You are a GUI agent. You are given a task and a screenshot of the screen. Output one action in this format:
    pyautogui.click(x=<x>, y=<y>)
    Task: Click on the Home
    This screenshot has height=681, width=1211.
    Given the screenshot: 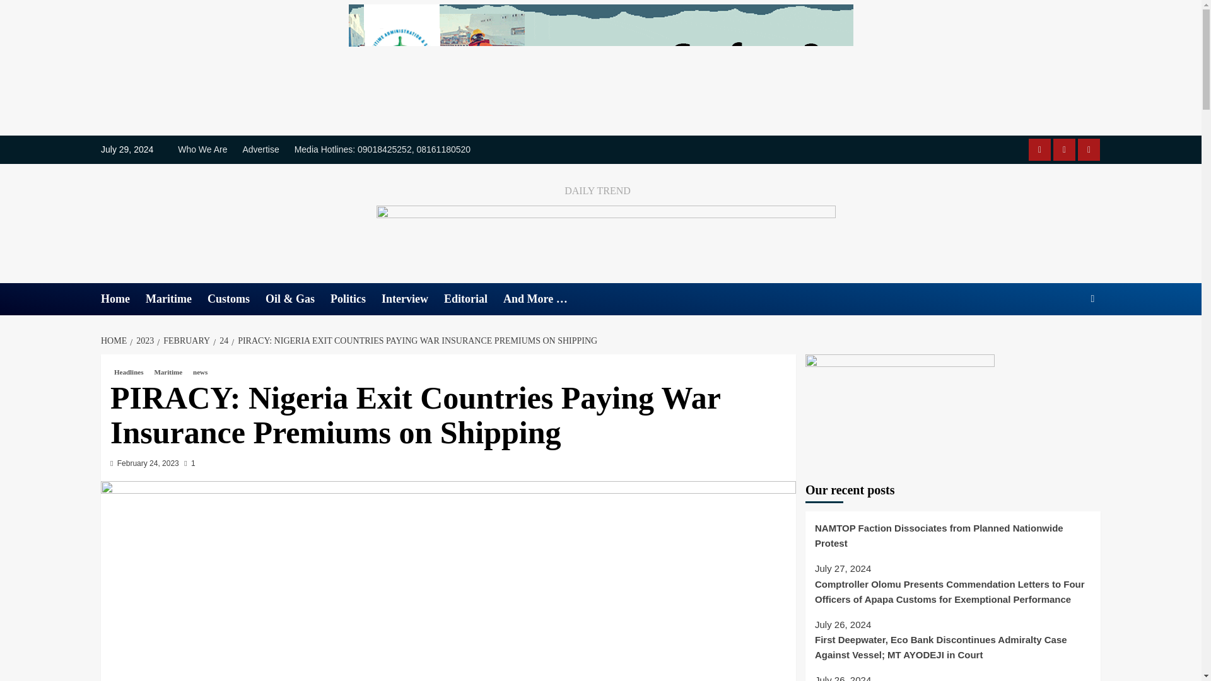 What is the action you would take?
    pyautogui.click(x=122, y=299)
    